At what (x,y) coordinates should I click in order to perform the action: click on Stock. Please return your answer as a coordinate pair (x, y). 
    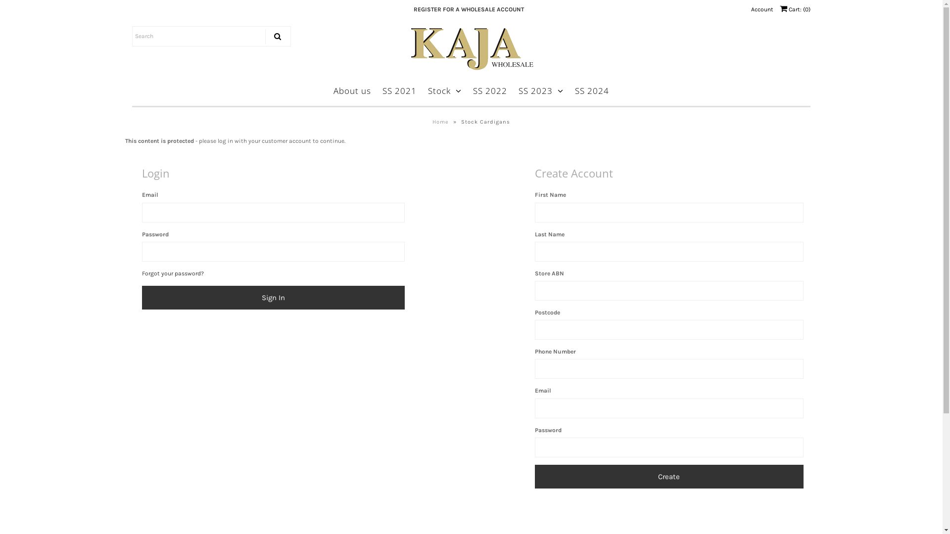
    Looking at the image, I should click on (445, 90).